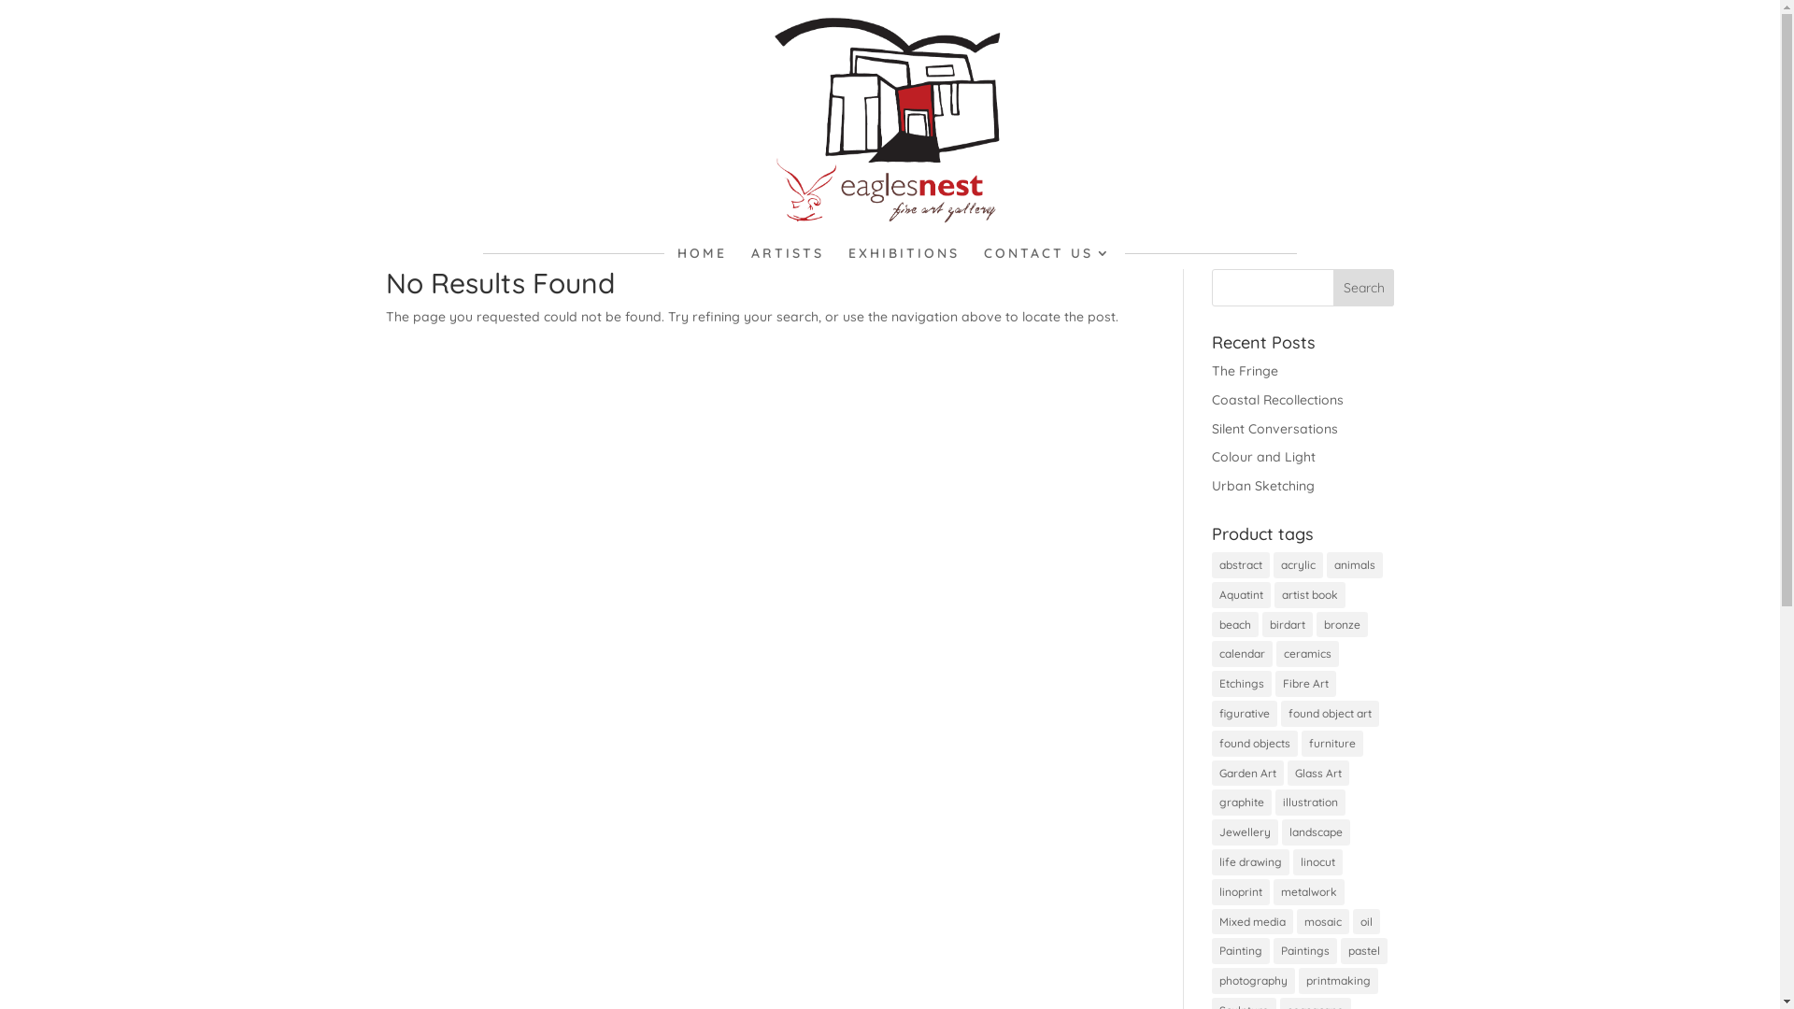 The image size is (1794, 1009). What do you see at coordinates (1274, 429) in the screenshot?
I see `Silent Conversations` at bounding box center [1274, 429].